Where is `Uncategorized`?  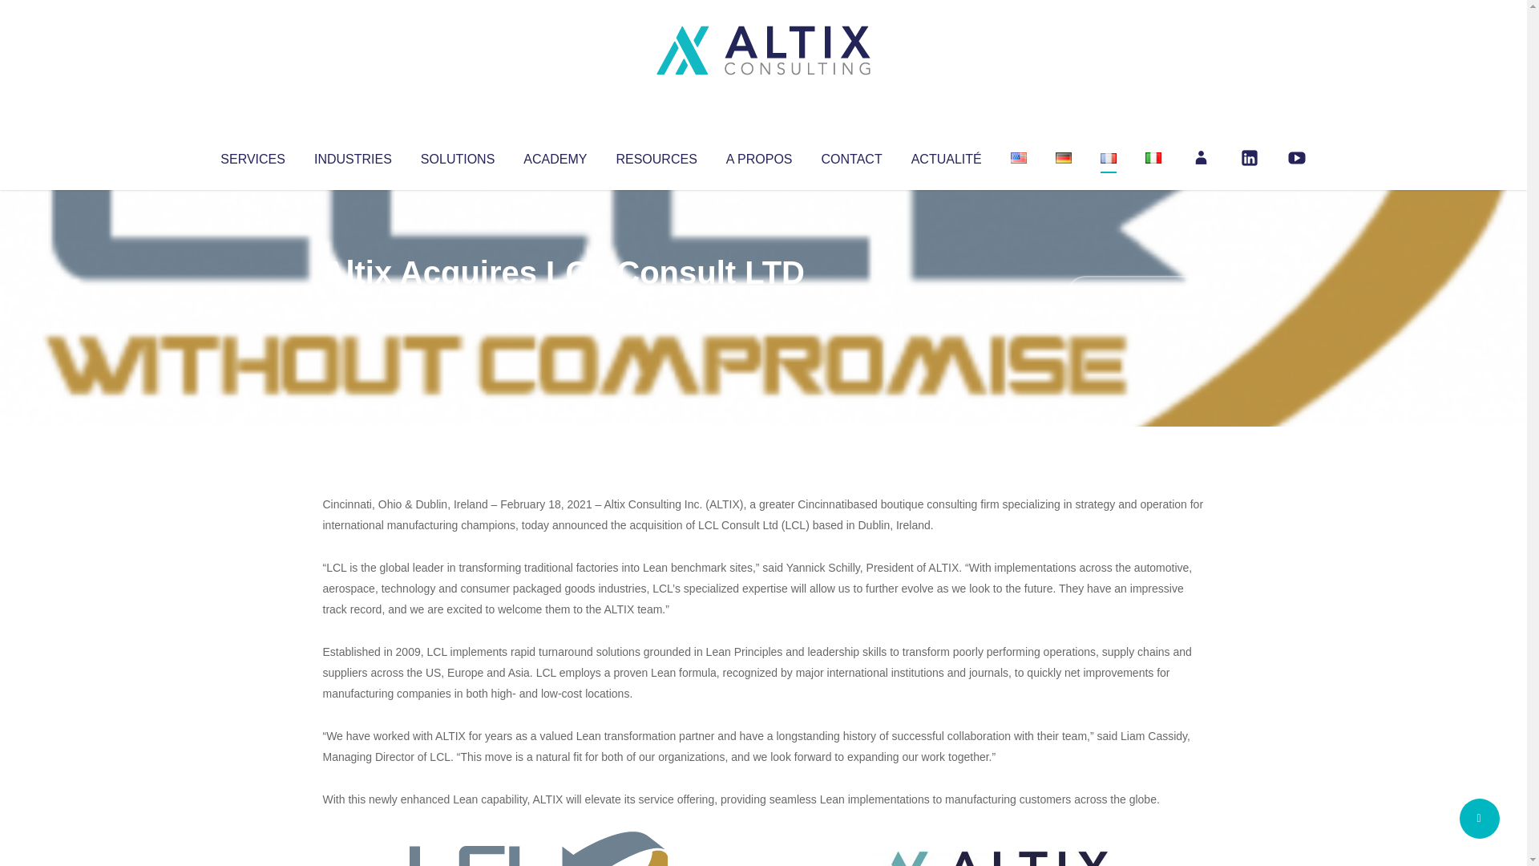 Uncategorized is located at coordinates (560, 305).